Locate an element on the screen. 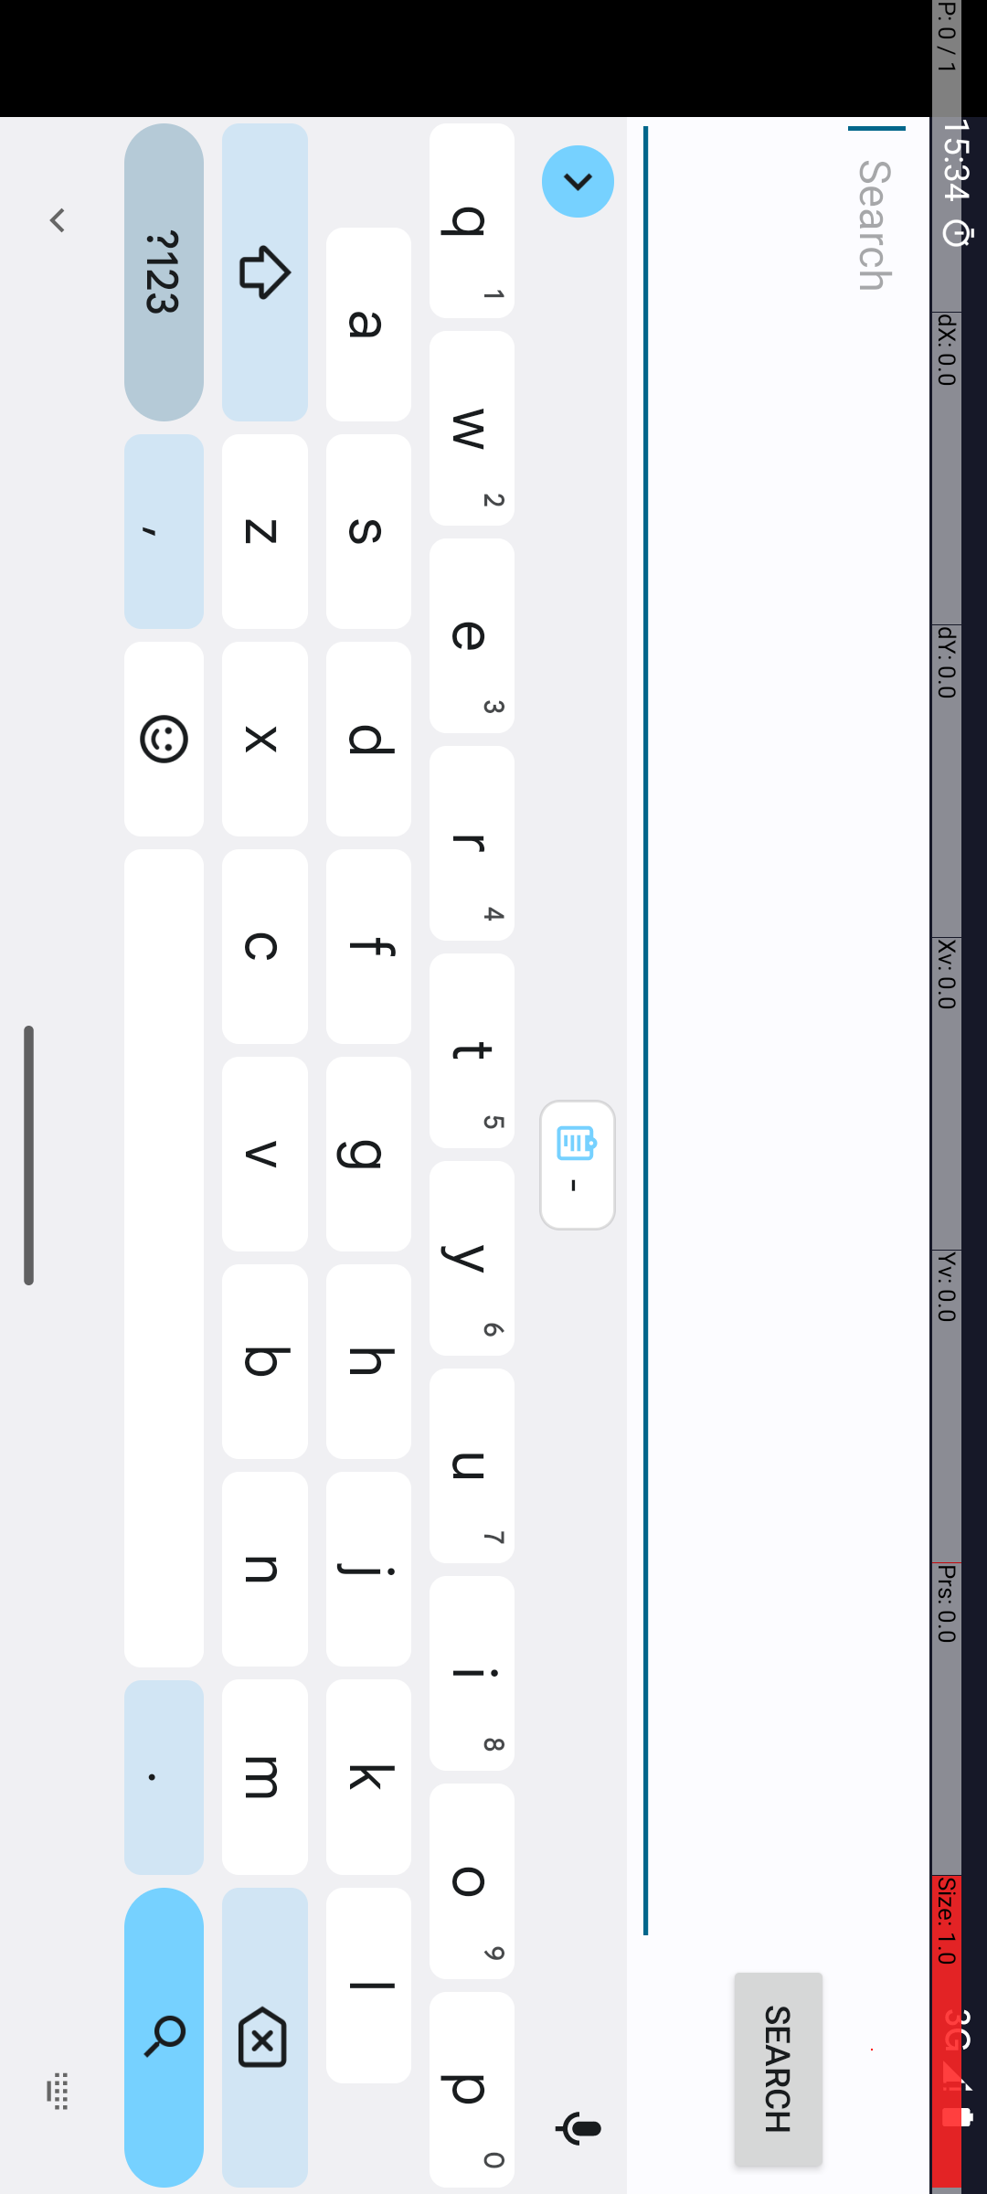  SEARCH is located at coordinates (2069, 208).